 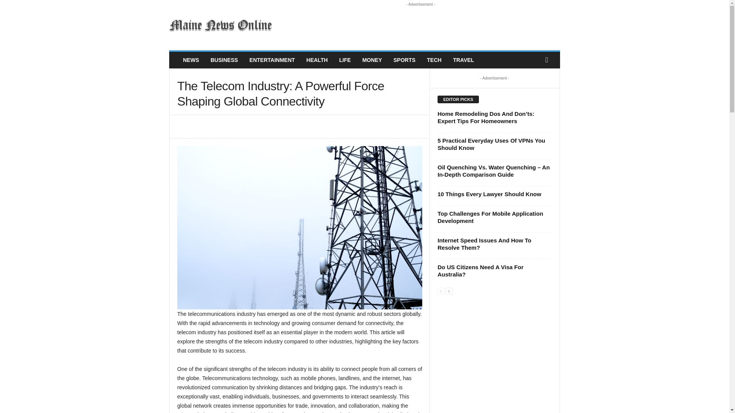 I want to click on HEALTH, so click(x=317, y=60).